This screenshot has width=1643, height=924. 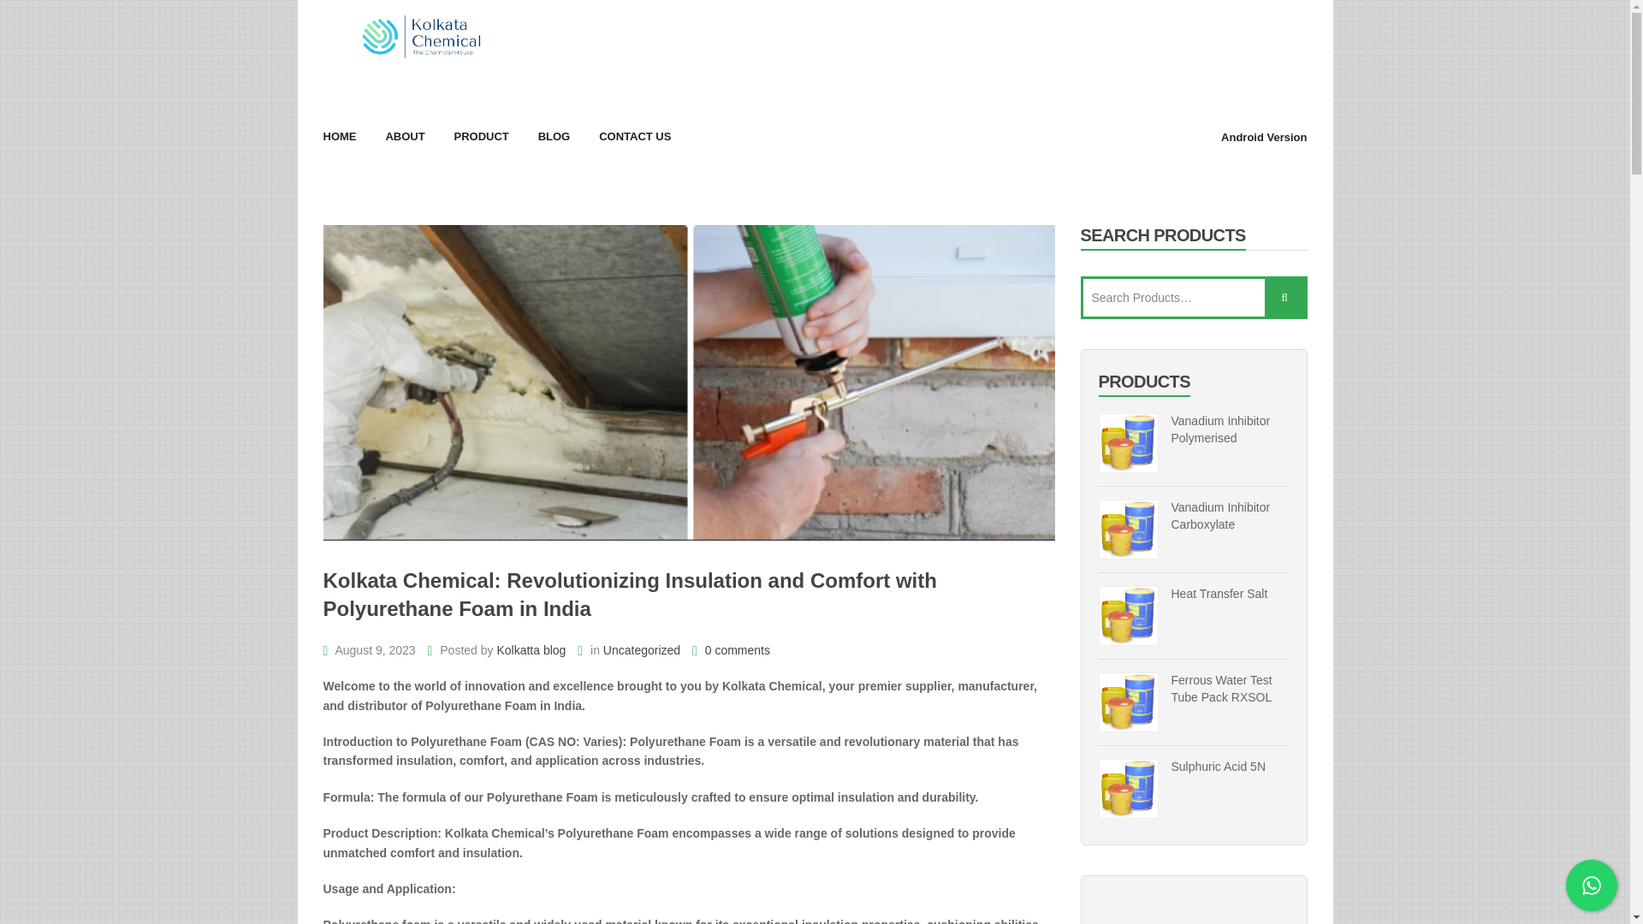 I want to click on CONTACT US, so click(x=635, y=137).